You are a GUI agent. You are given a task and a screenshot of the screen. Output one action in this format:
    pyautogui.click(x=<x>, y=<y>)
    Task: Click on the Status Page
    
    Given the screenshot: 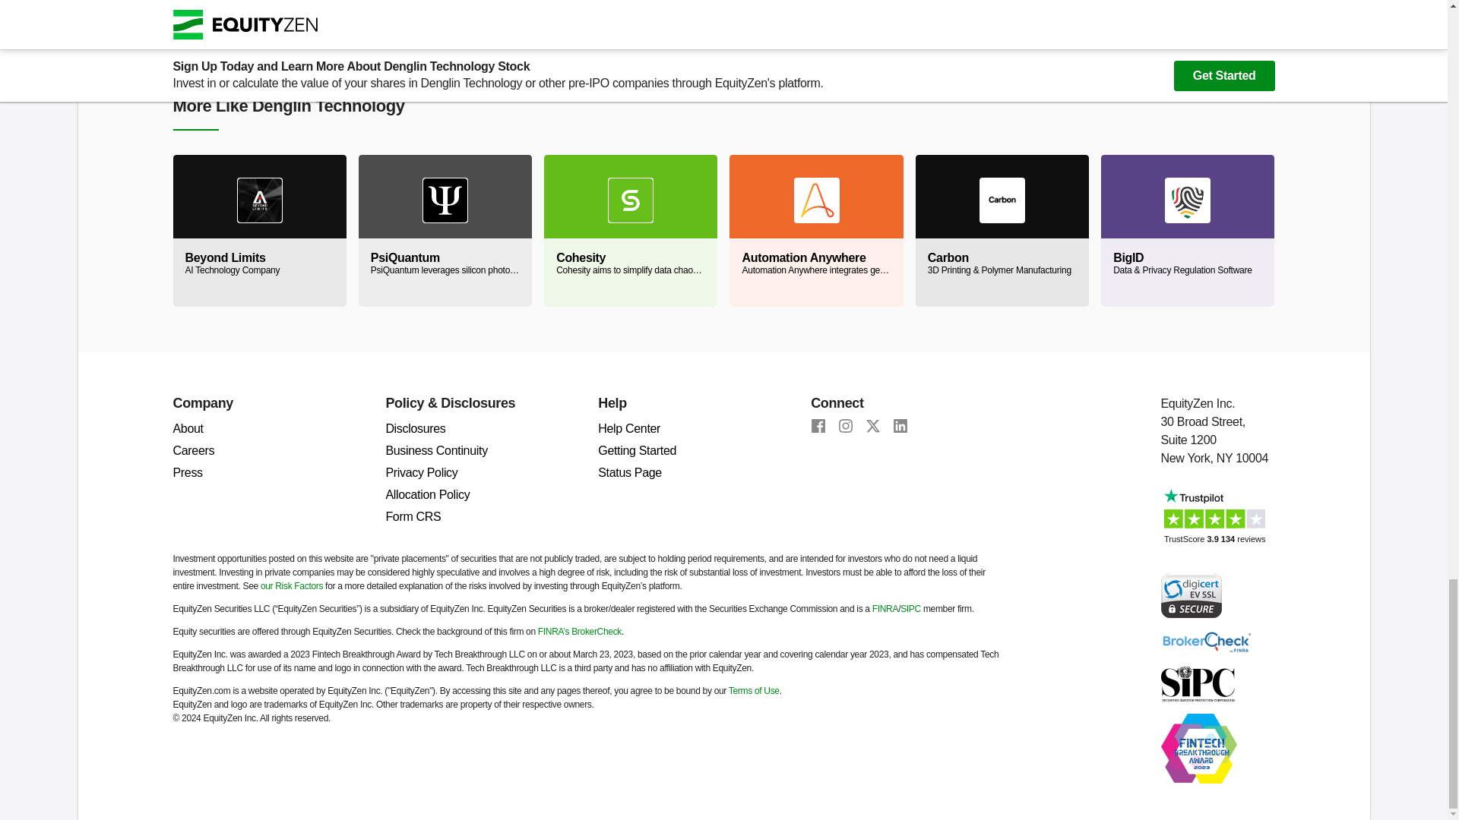 What is the action you would take?
    pyautogui.click(x=630, y=472)
    